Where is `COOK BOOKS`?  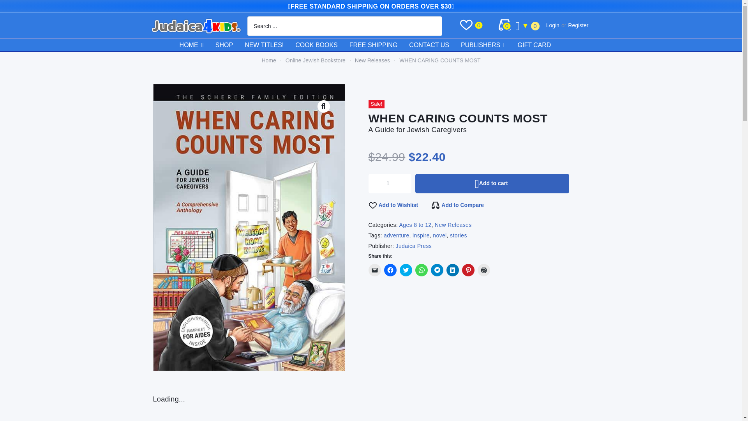 COOK BOOKS is located at coordinates (322, 45).